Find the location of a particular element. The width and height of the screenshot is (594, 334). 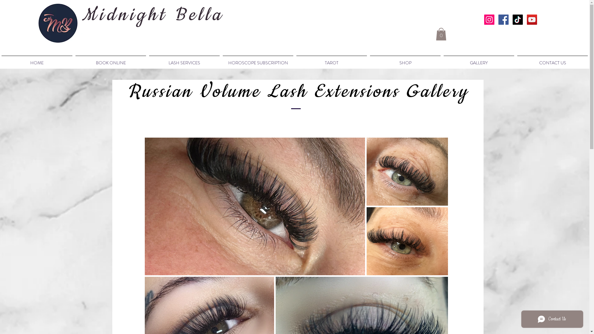

HOME is located at coordinates (37, 60).